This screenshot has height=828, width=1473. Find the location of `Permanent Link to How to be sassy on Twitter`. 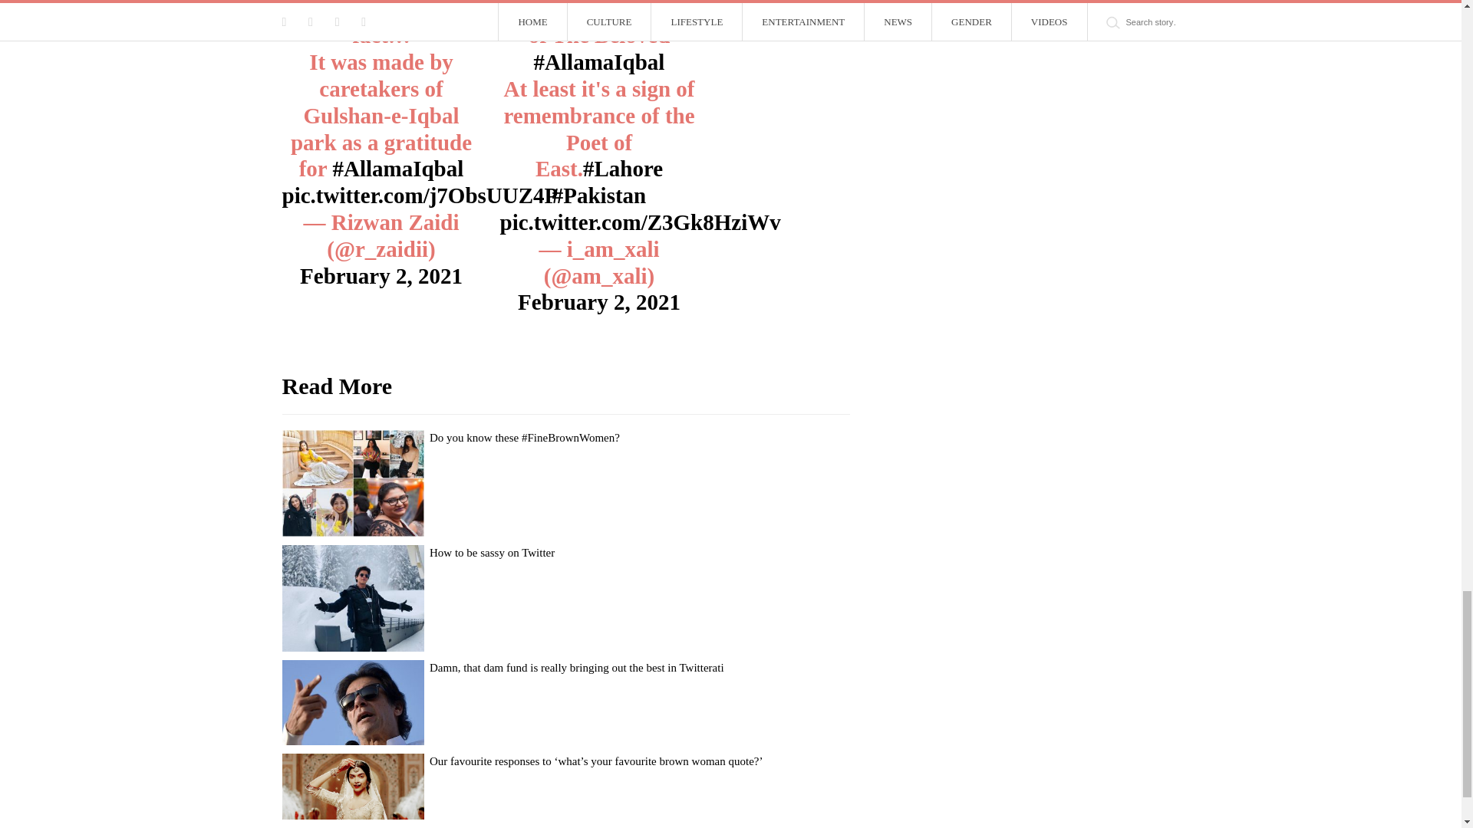

Permanent Link to How to be sassy on Twitter is located at coordinates (493, 552).